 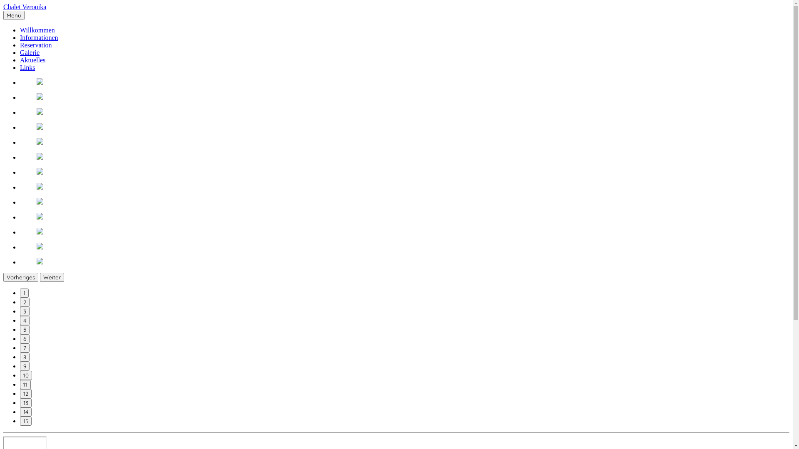 What do you see at coordinates (39, 37) in the screenshot?
I see `Informationen` at bounding box center [39, 37].